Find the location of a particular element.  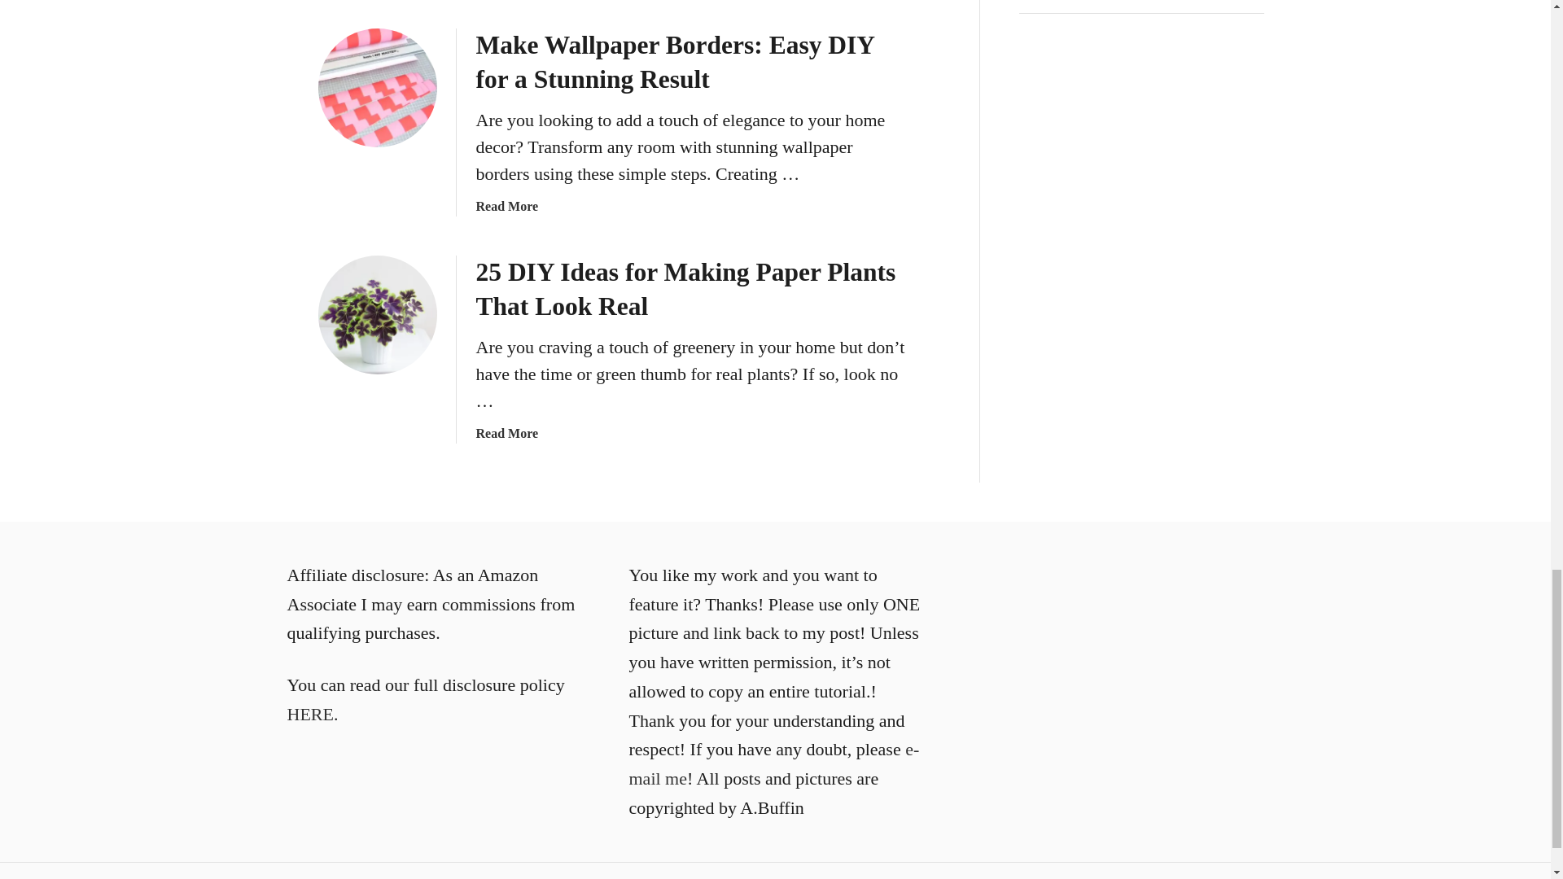

25 DIY Ideas for Making Paper Plants That Look Real is located at coordinates (376, 315).